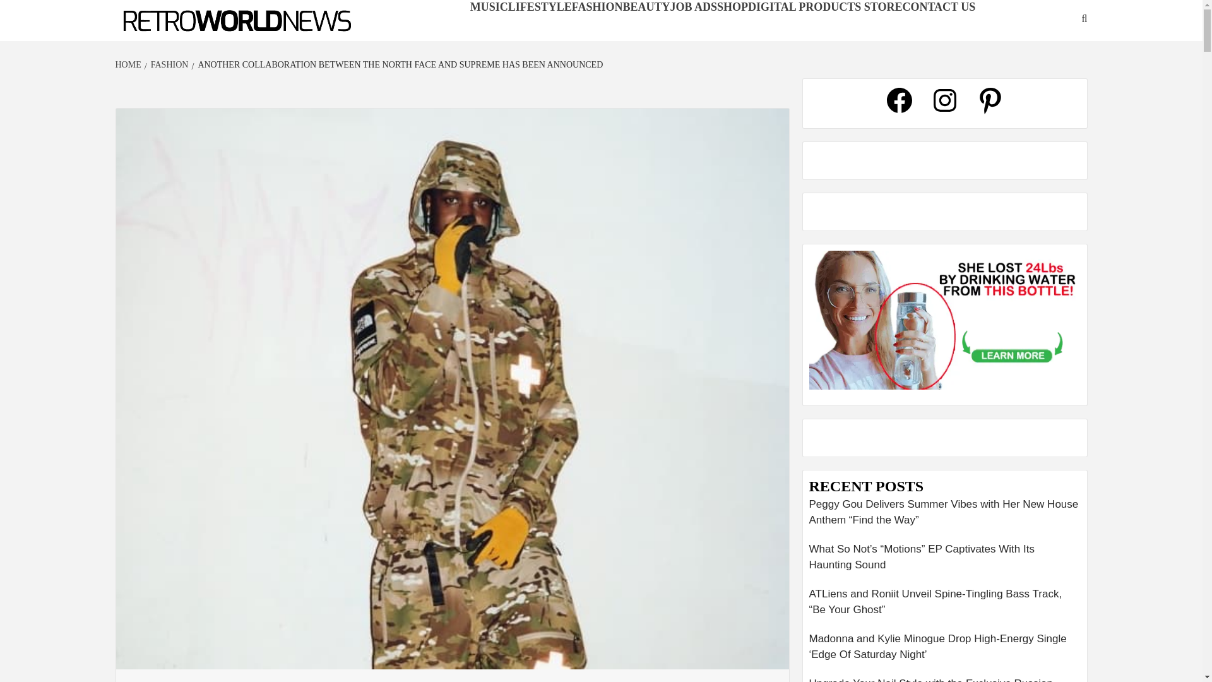 This screenshot has width=1212, height=682. Describe the element at coordinates (732, 6) in the screenshot. I see `SHOP` at that location.